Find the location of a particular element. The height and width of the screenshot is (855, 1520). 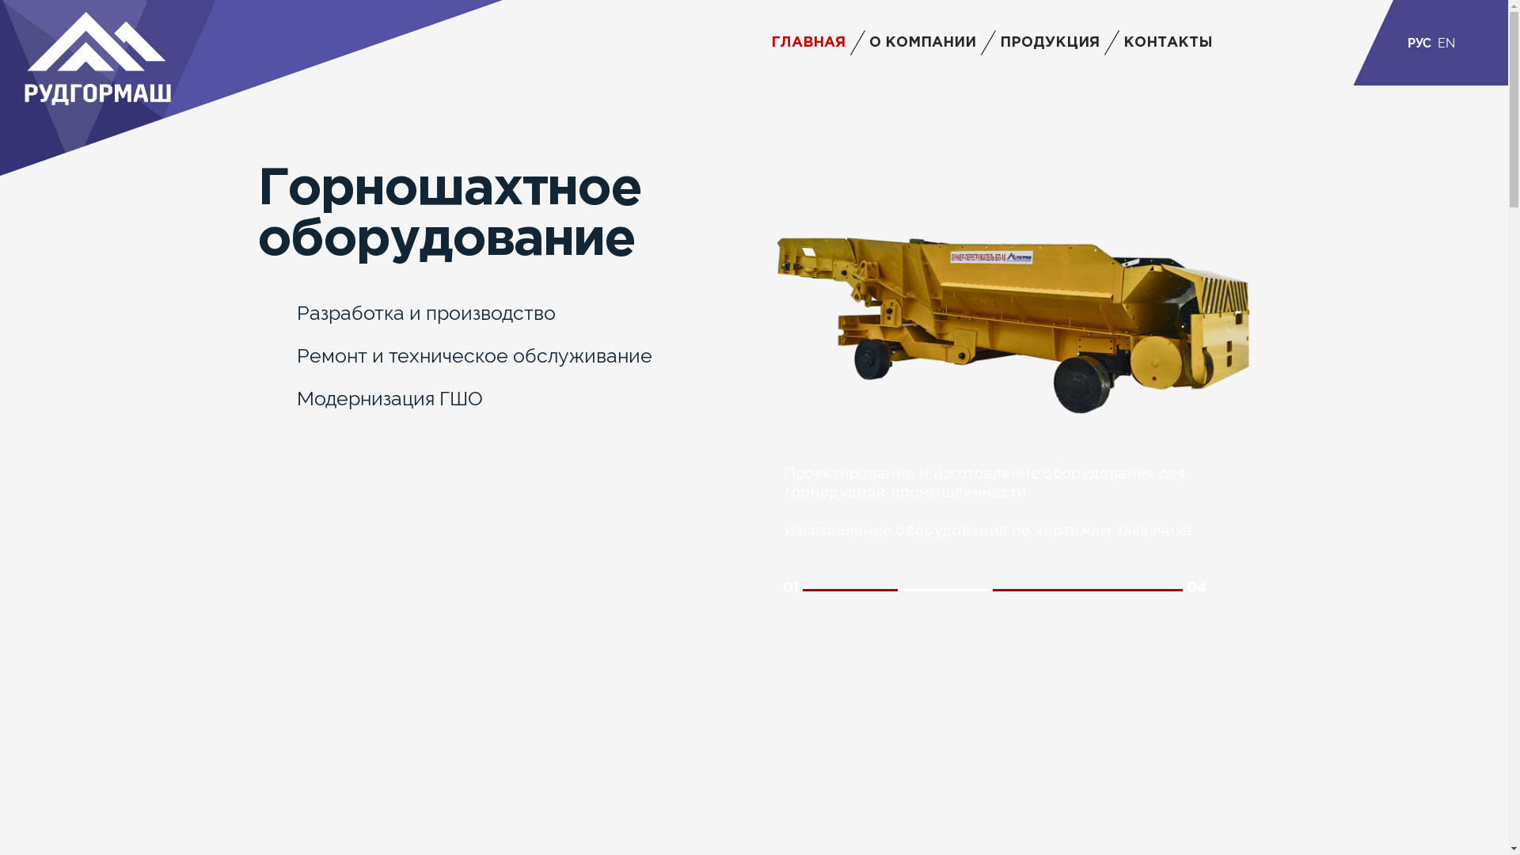

1 is located at coordinates (850, 591).